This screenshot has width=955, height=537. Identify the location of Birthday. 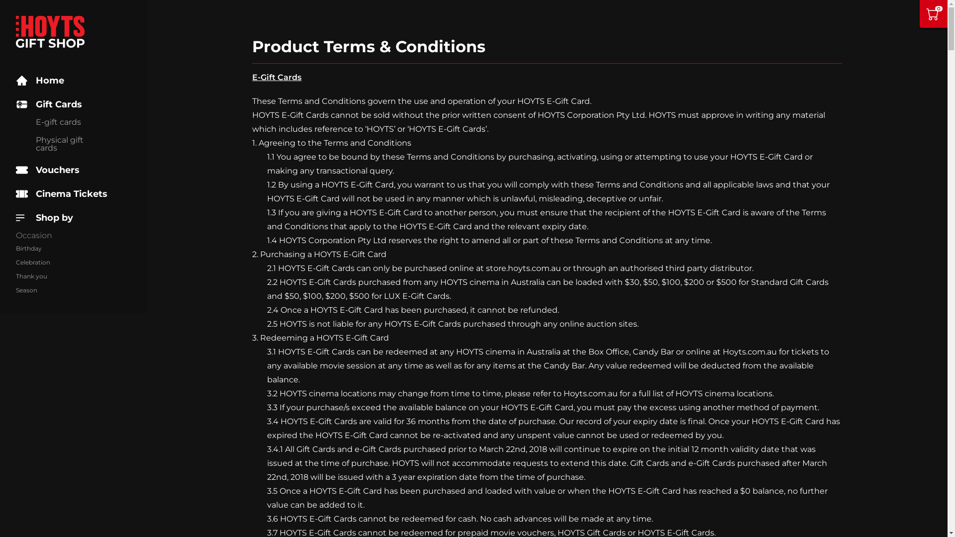
(33, 249).